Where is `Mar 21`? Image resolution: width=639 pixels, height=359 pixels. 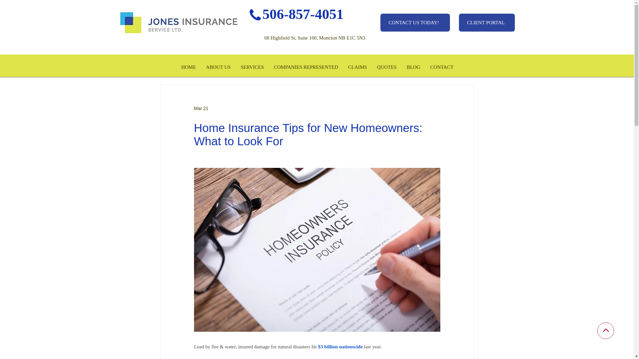 Mar 21 is located at coordinates (201, 108).